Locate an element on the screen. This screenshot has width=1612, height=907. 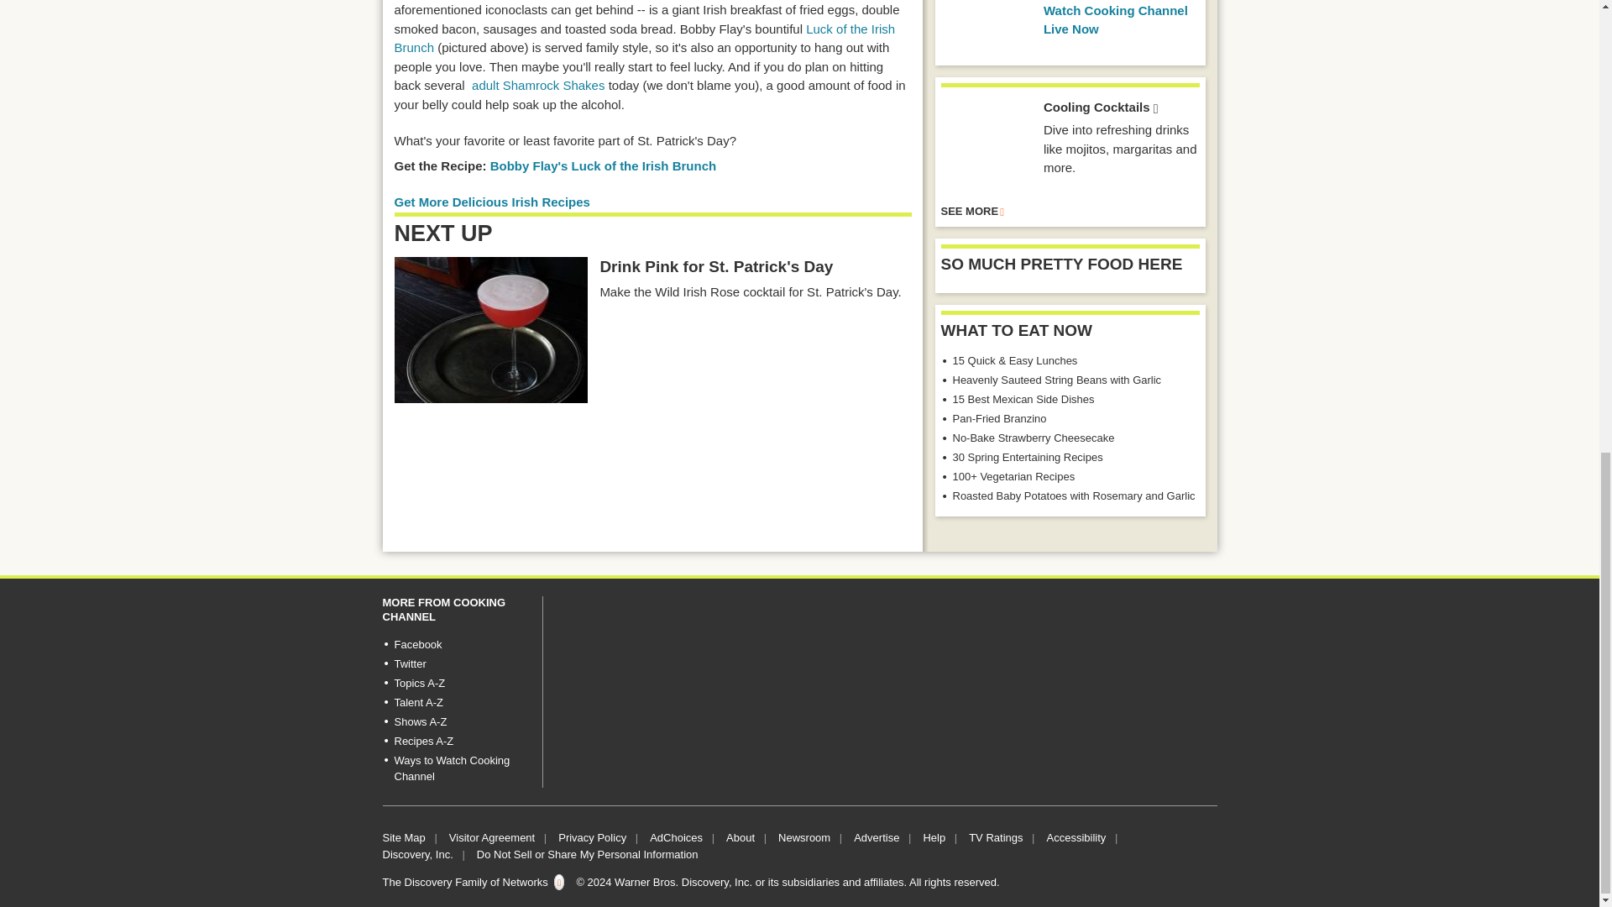
Get More Delicious Irish Recipes is located at coordinates (492, 202).